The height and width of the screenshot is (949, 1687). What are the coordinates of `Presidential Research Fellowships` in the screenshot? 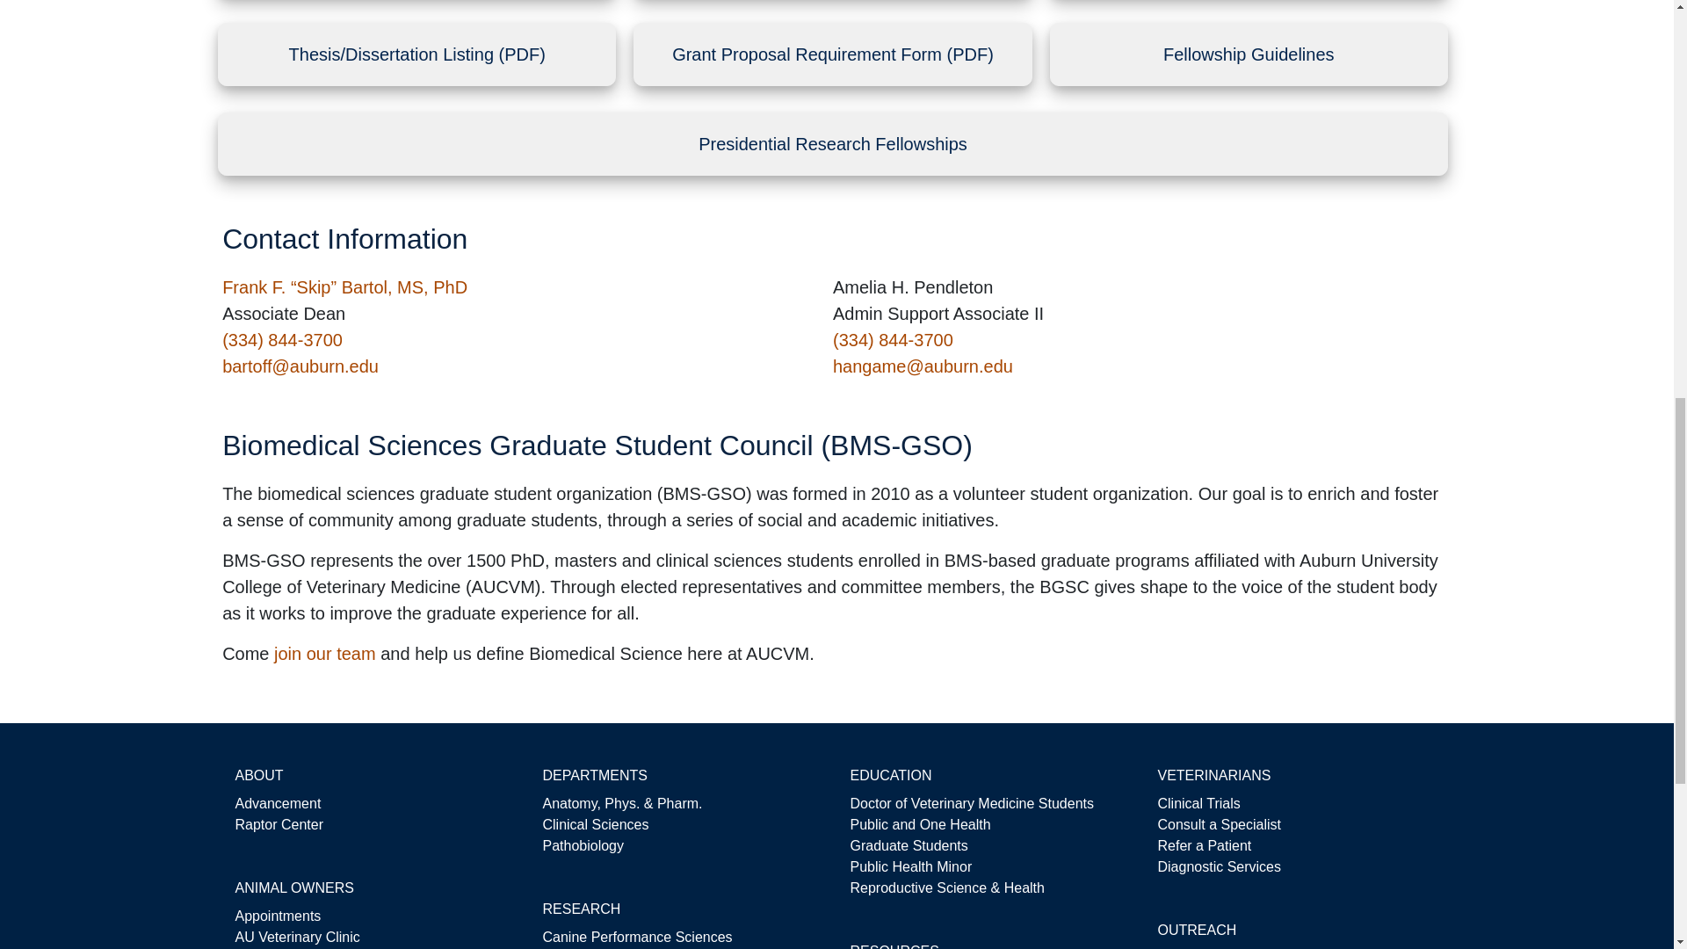 It's located at (833, 143).